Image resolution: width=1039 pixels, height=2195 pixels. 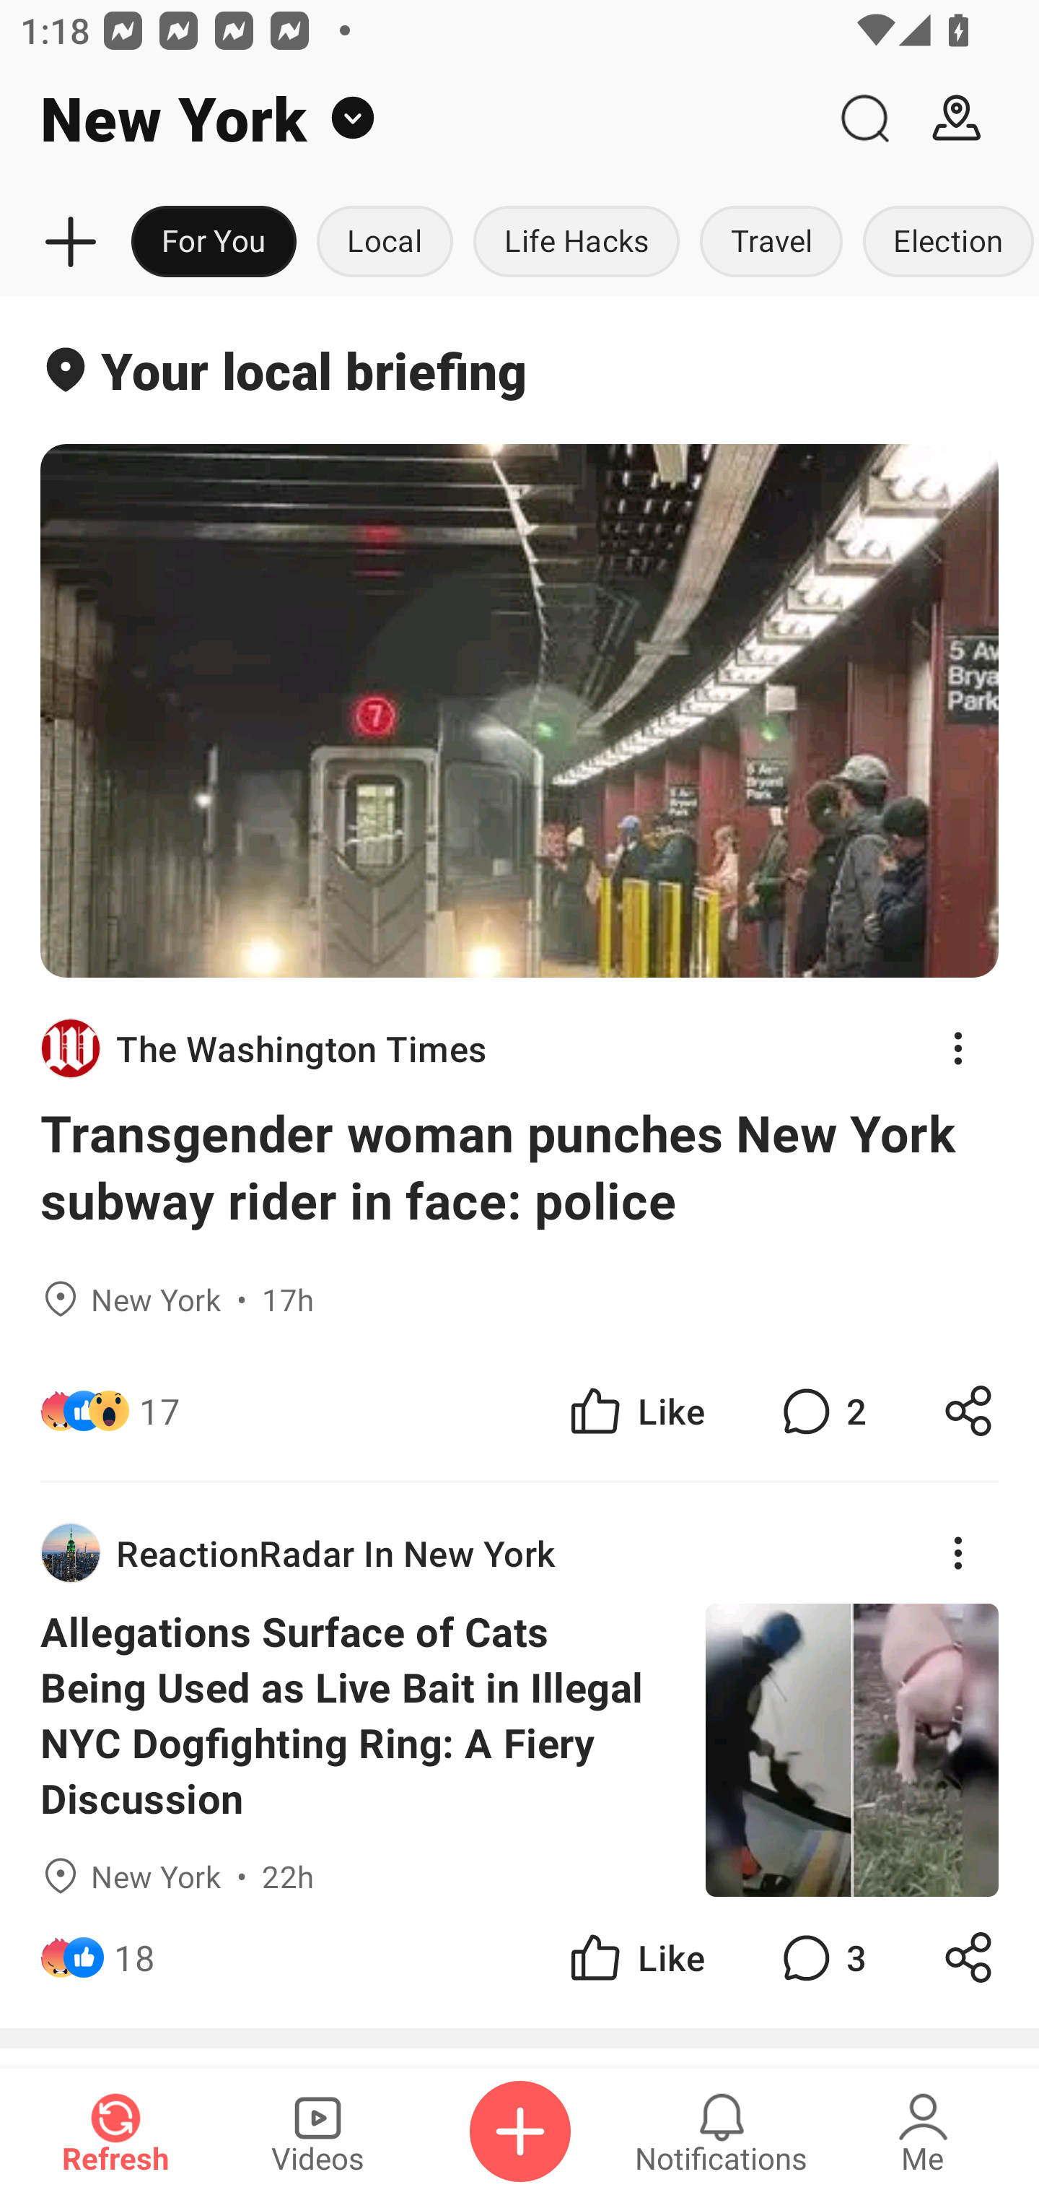 What do you see at coordinates (923, 2131) in the screenshot?
I see `Me` at bounding box center [923, 2131].